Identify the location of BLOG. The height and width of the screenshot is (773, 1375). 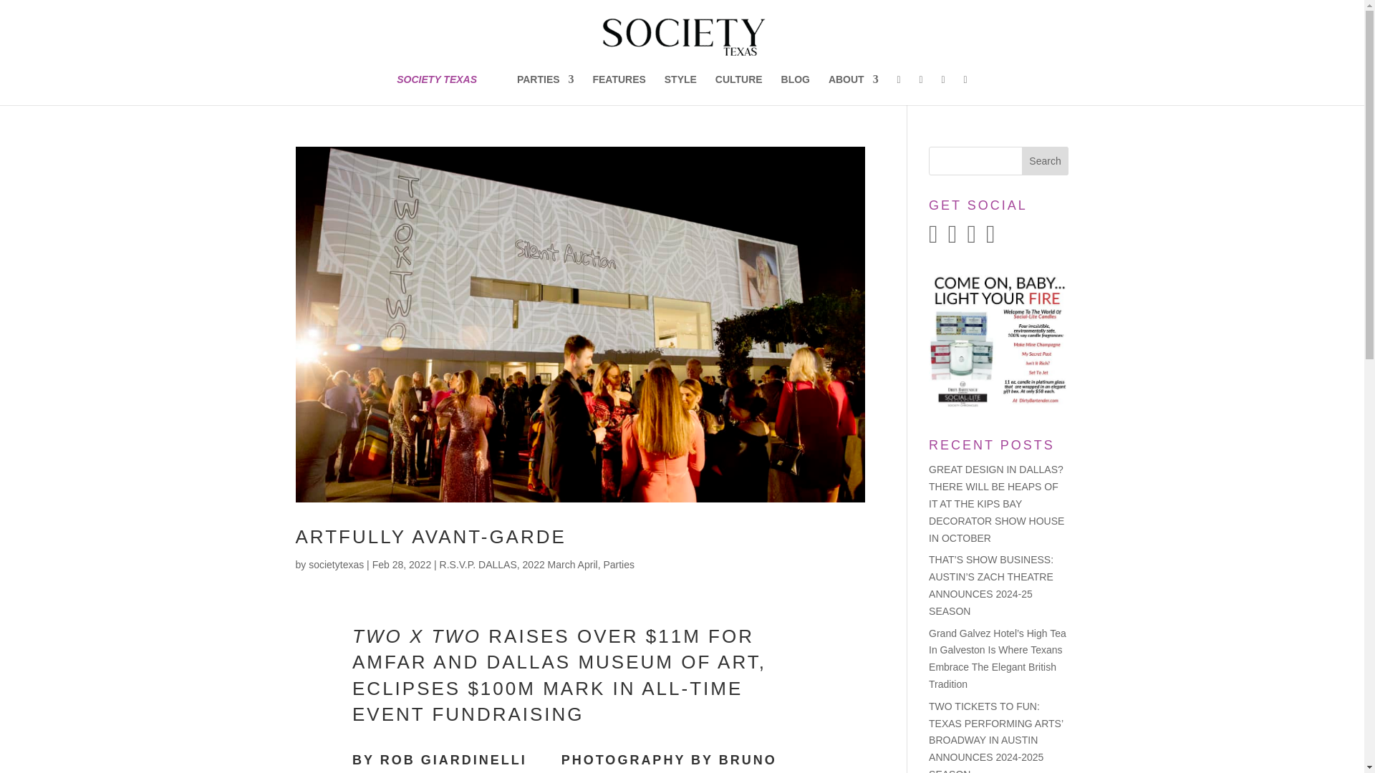
(795, 89).